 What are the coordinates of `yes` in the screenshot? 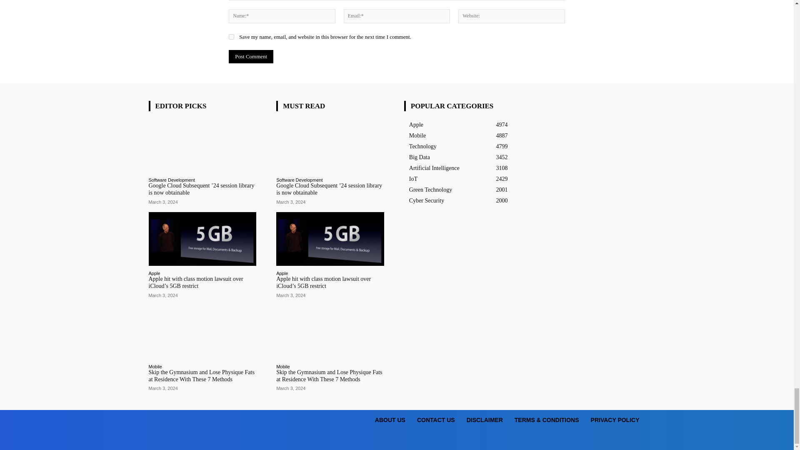 It's located at (232, 37).